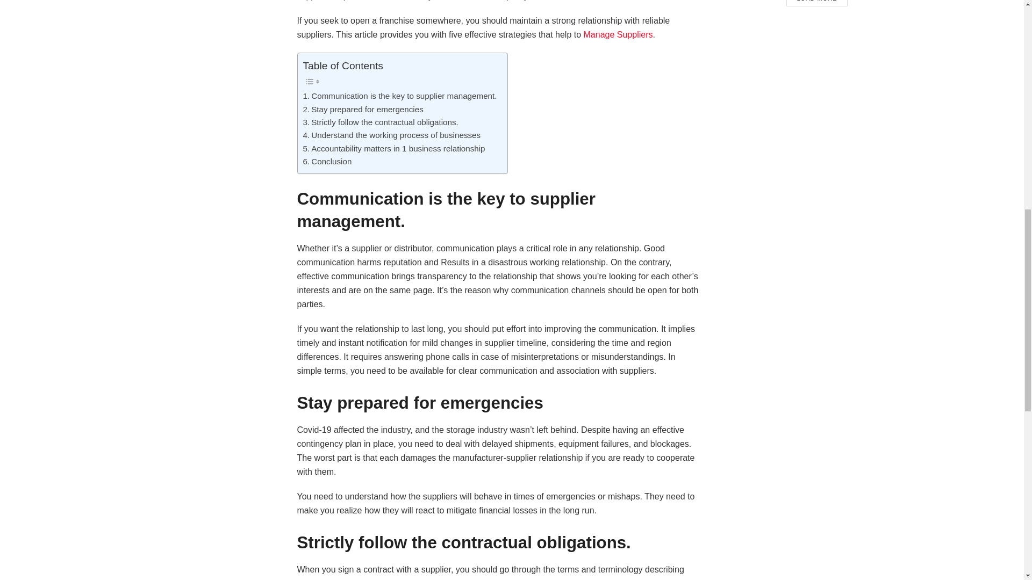 The width and height of the screenshot is (1032, 580). I want to click on Stay prepared for emergencies, so click(363, 110).